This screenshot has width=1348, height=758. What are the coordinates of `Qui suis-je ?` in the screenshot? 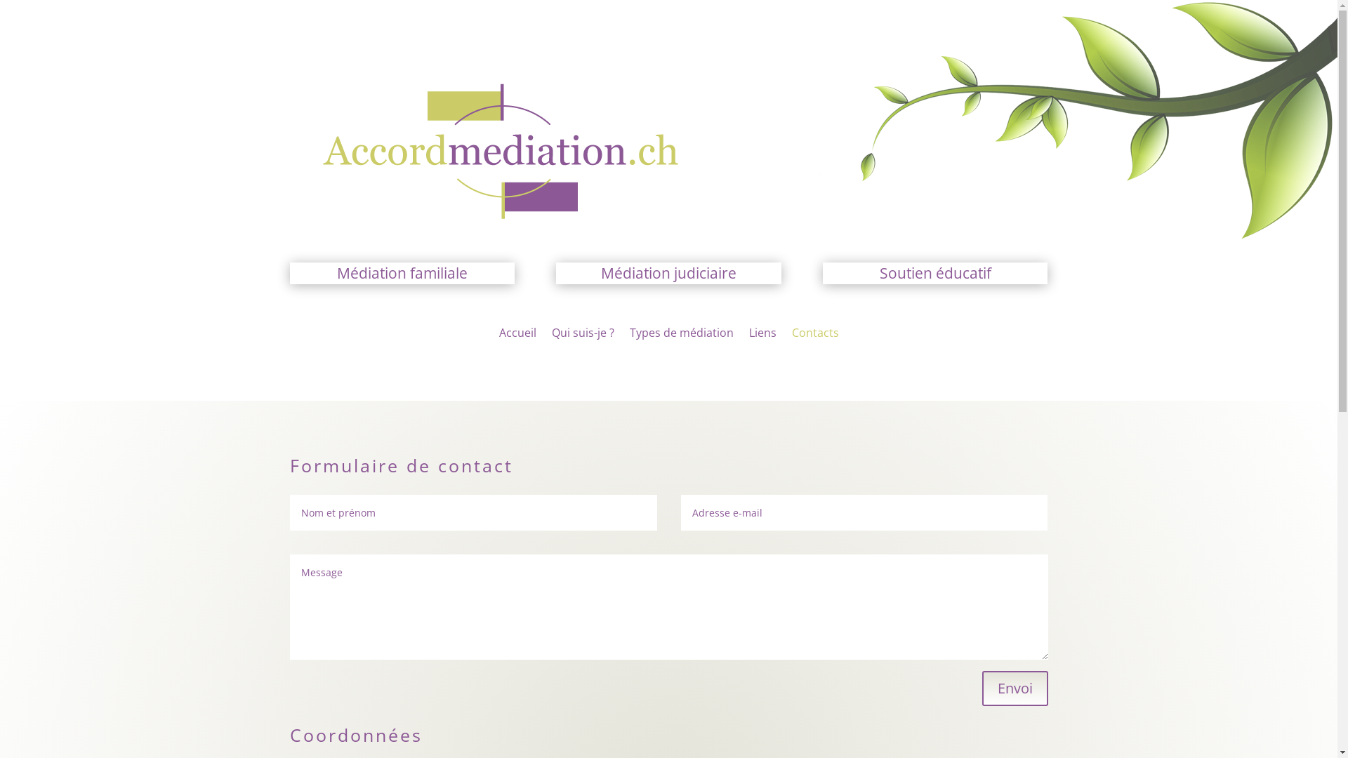 It's located at (583, 335).